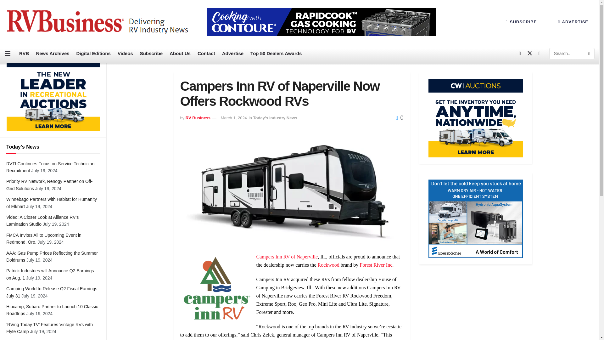  Describe the element at coordinates (521, 22) in the screenshot. I see `SUBSCRIBE` at that location.